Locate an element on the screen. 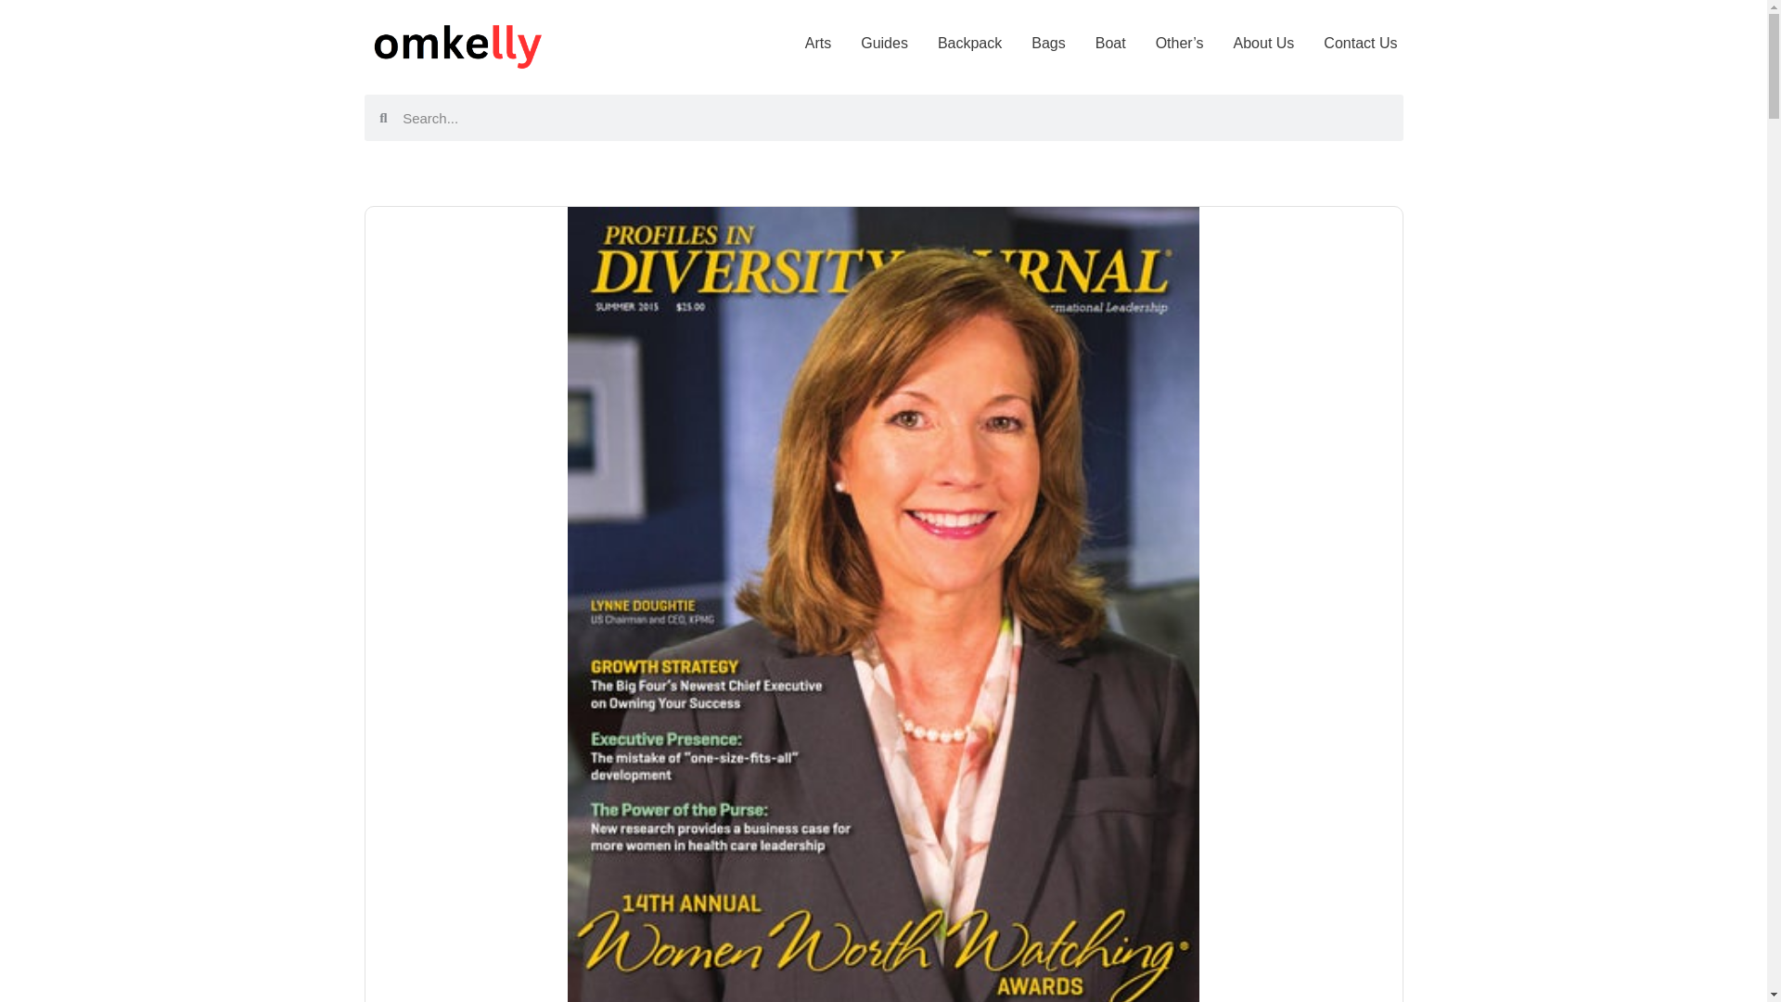  Search is located at coordinates (895, 117).